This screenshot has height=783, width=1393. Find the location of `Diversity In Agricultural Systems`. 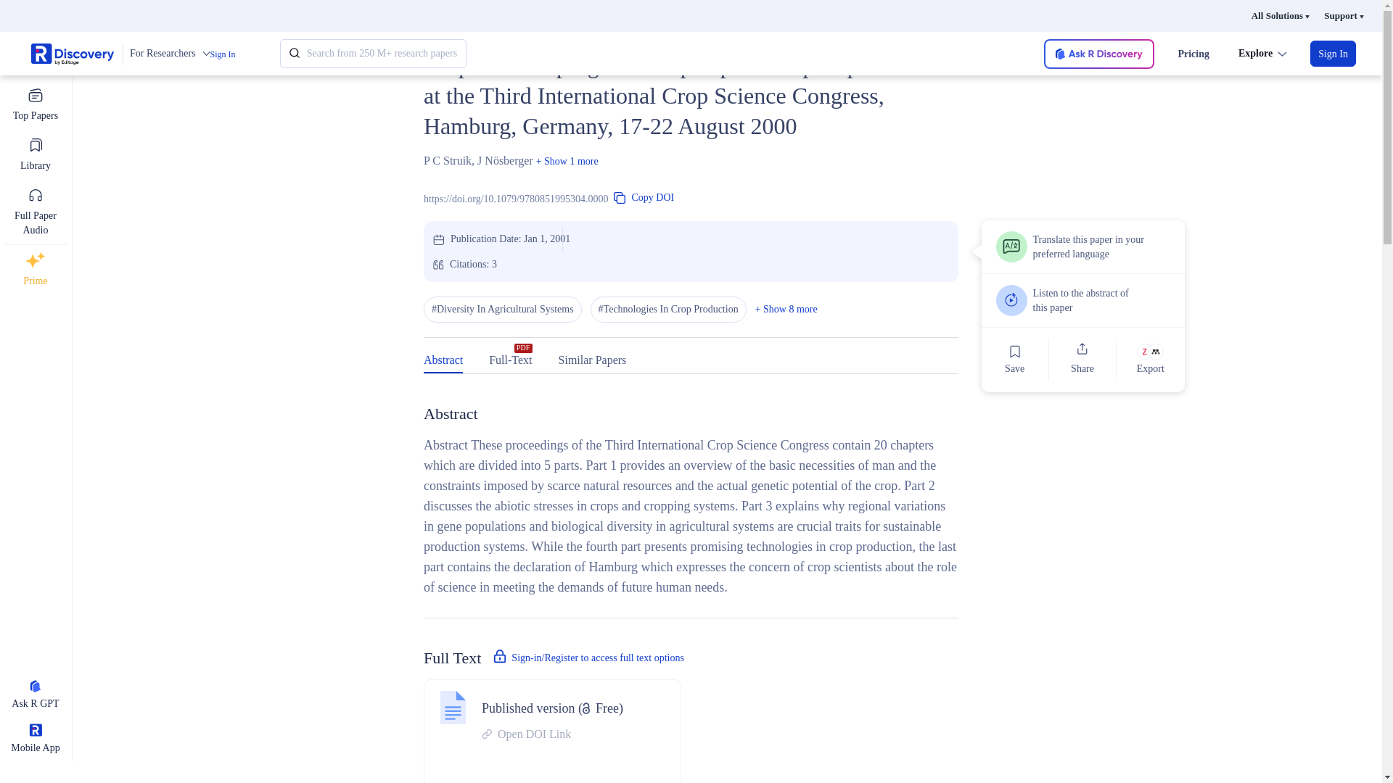

Diversity In Agricultural Systems is located at coordinates (502, 309).